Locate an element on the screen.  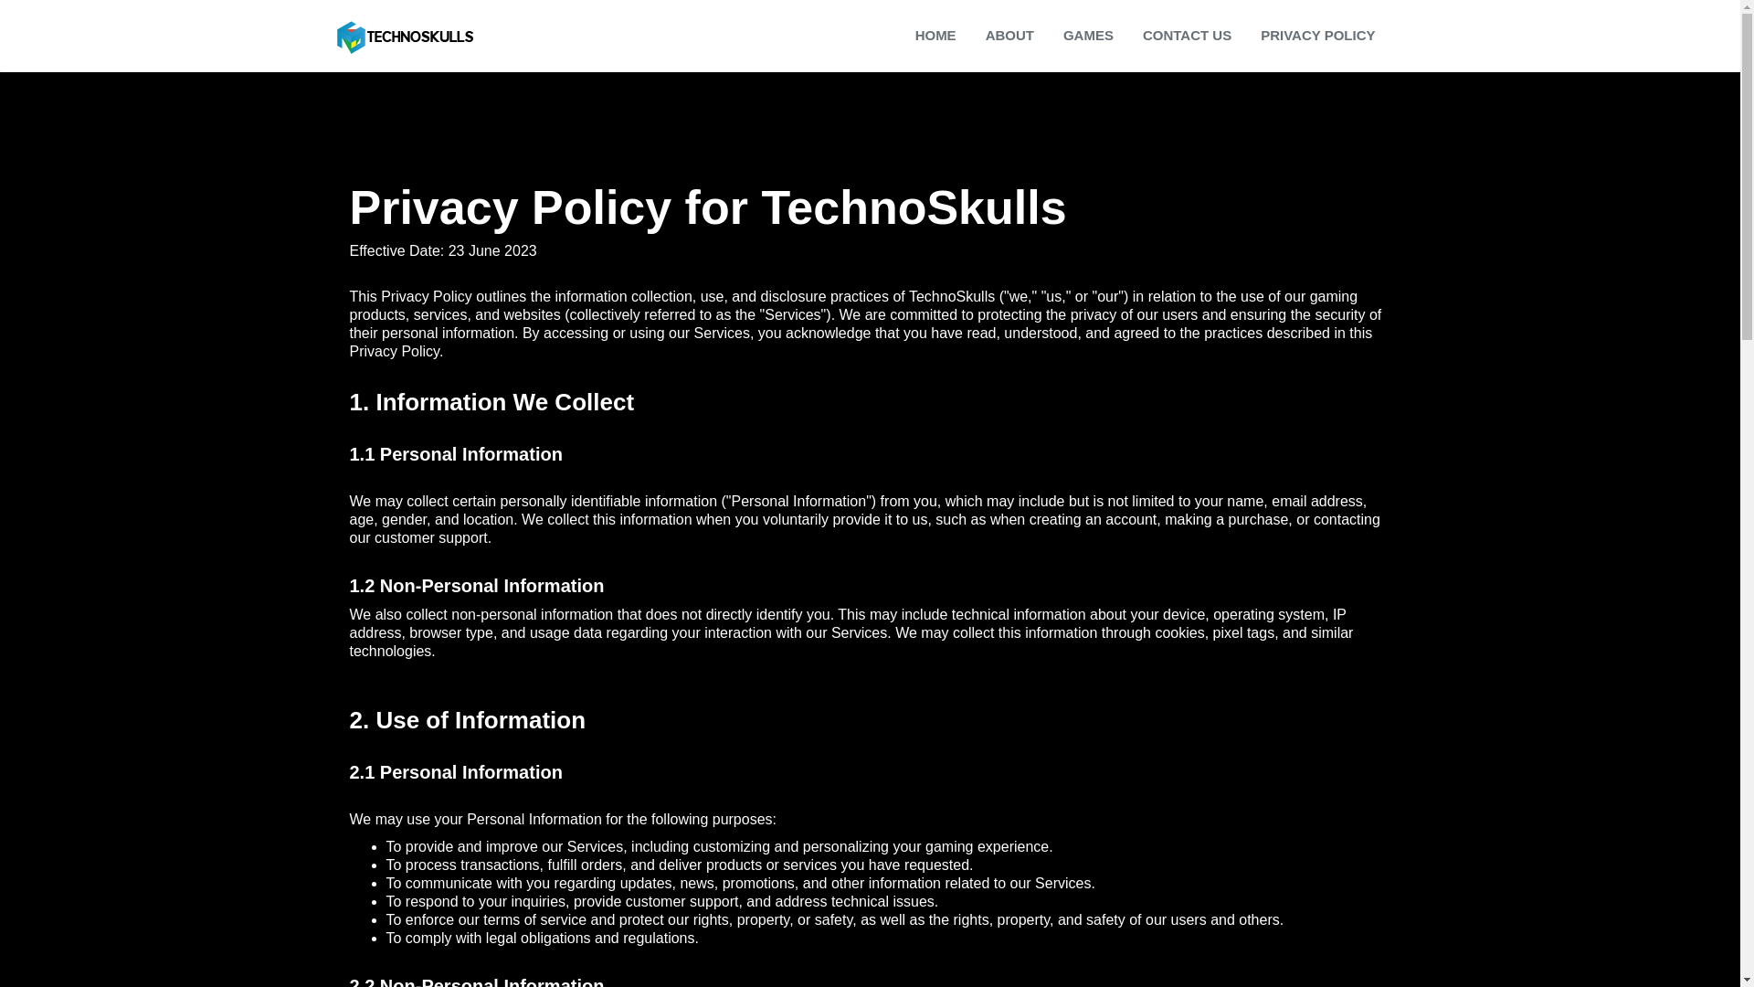
GAMES is located at coordinates (1088, 36).